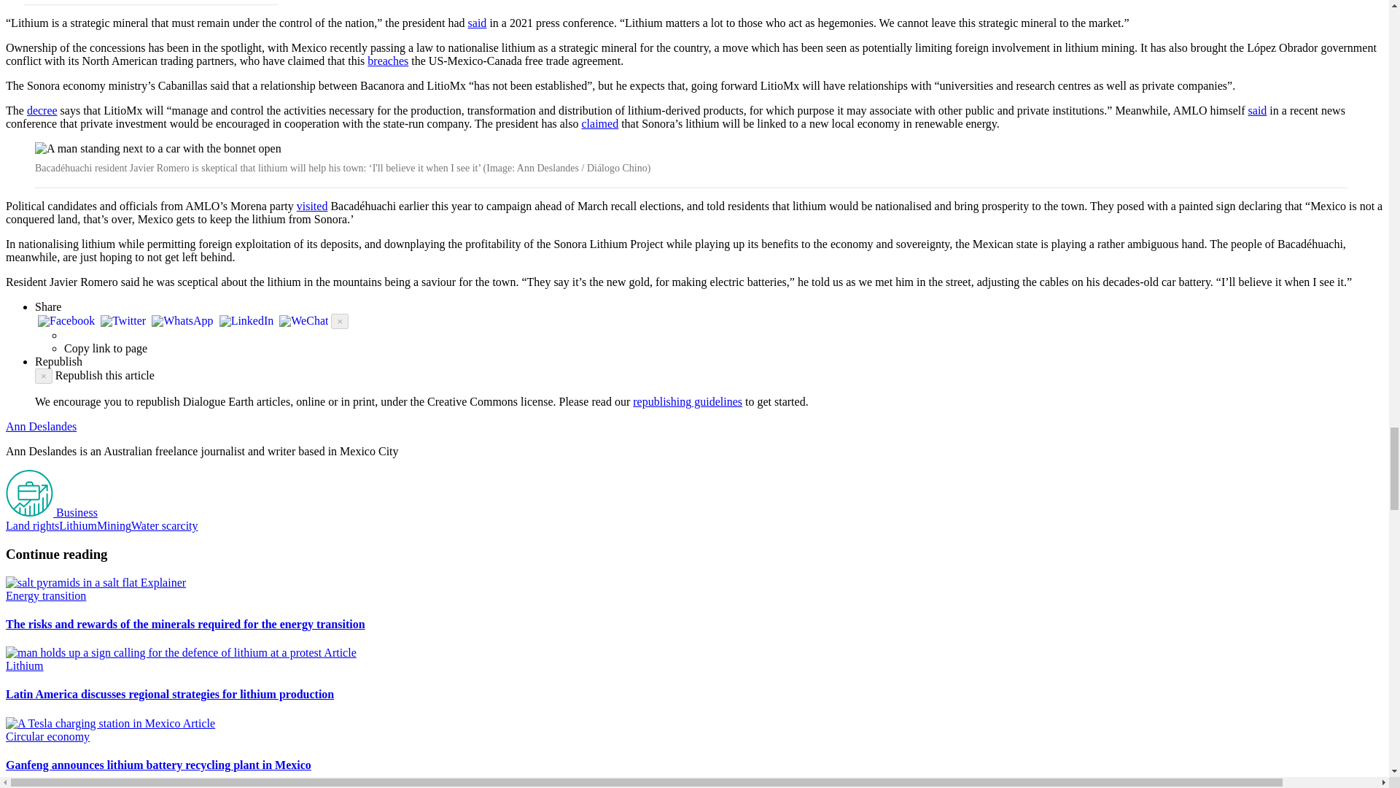 Image resolution: width=1400 pixels, height=788 pixels. What do you see at coordinates (66, 322) in the screenshot?
I see `Facebook` at bounding box center [66, 322].